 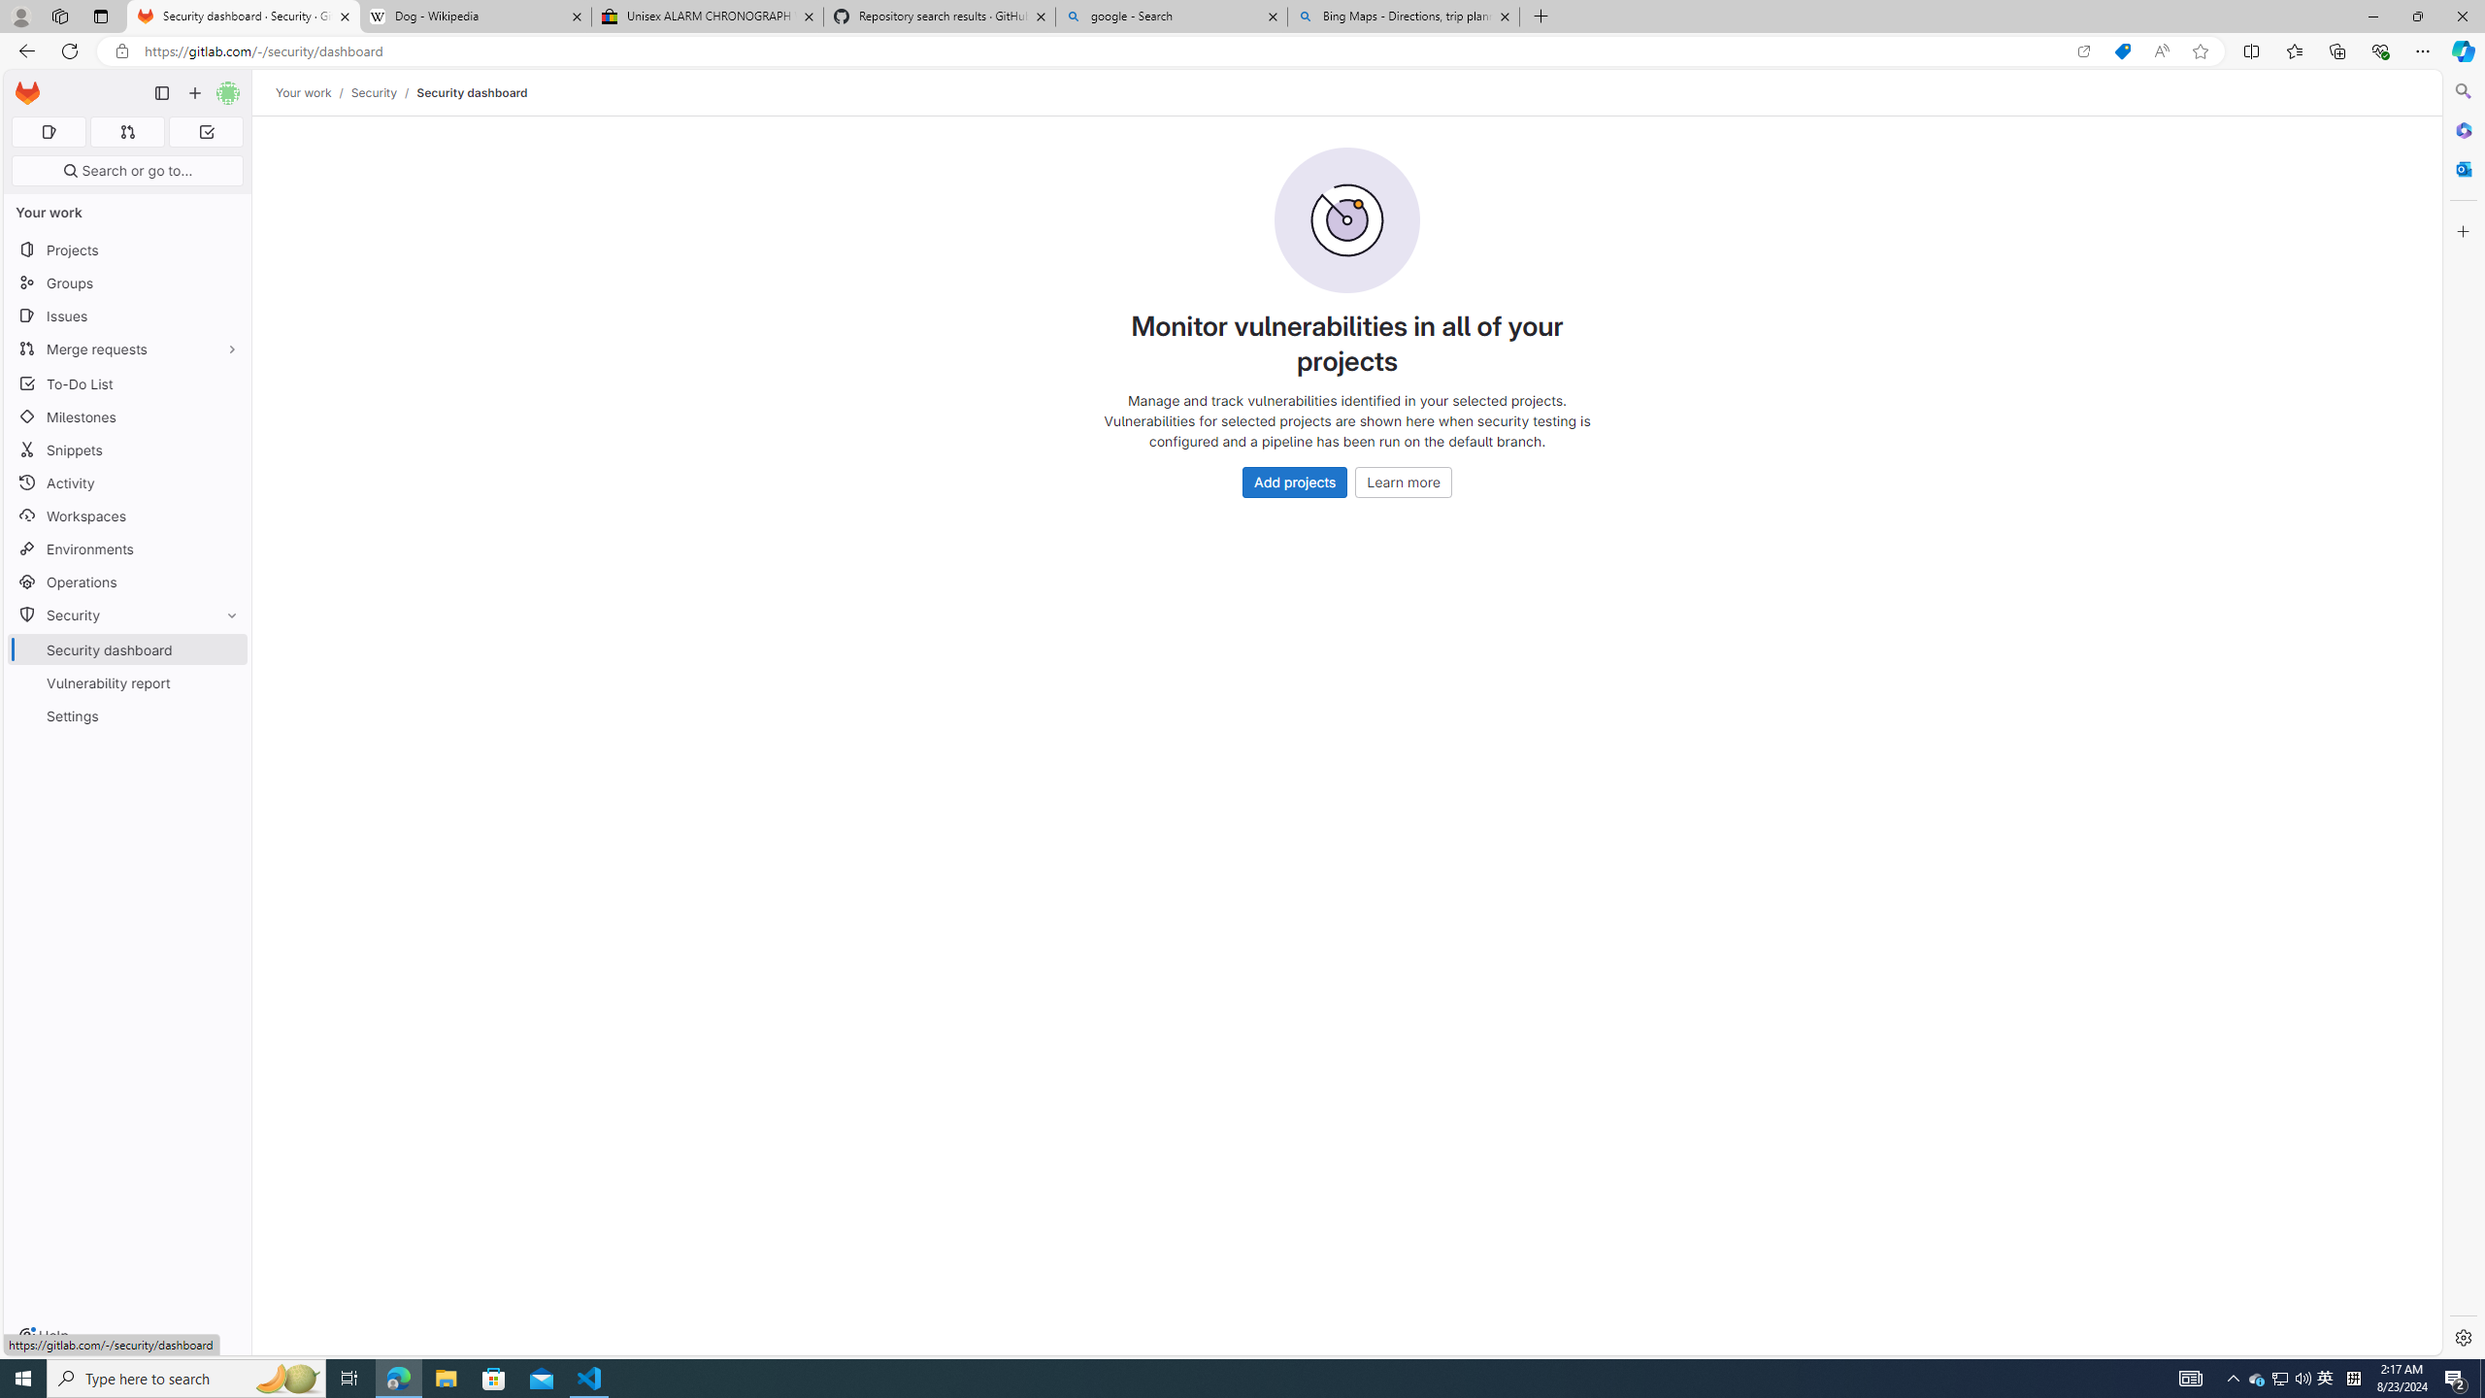 What do you see at coordinates (373, 92) in the screenshot?
I see `Security` at bounding box center [373, 92].